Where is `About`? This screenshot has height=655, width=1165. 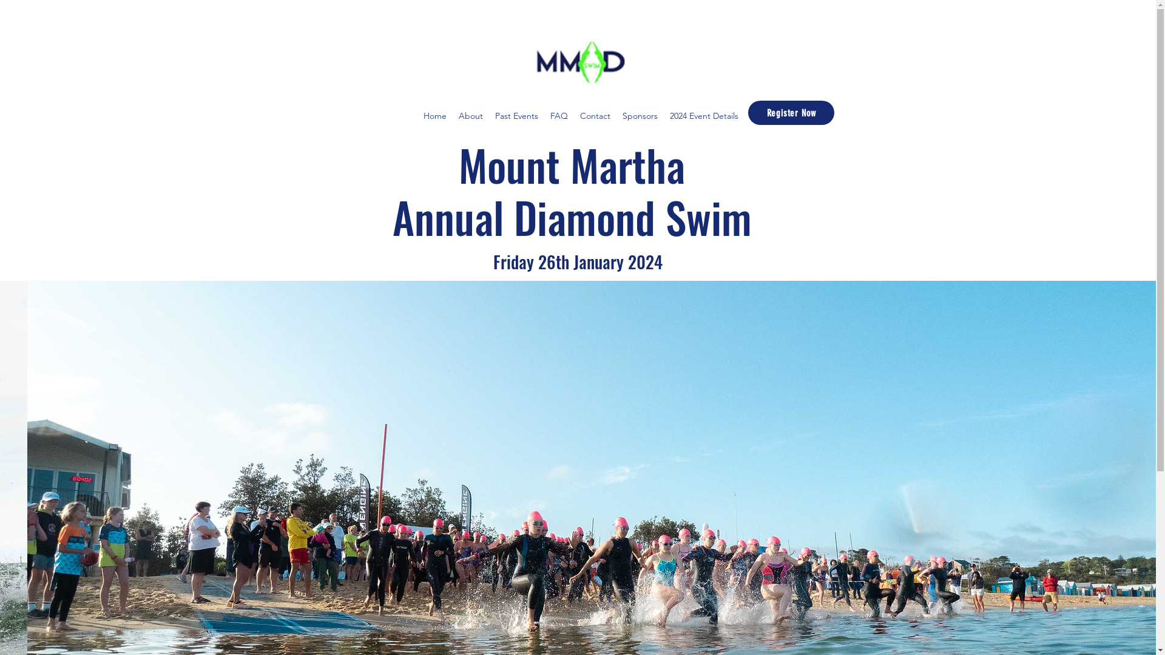
About is located at coordinates (471, 116).